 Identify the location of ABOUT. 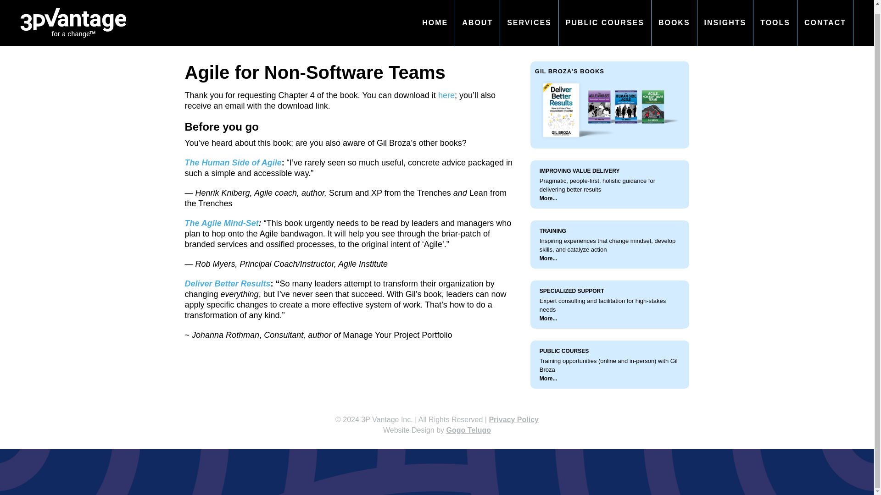
(477, 19).